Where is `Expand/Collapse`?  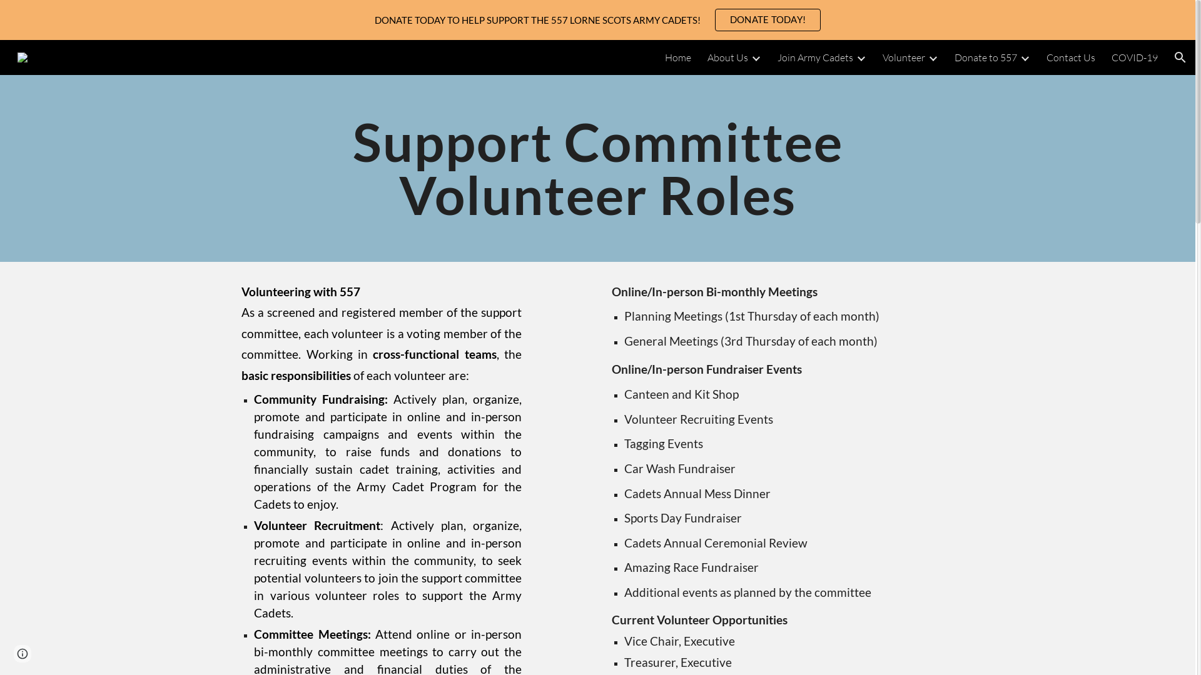
Expand/Collapse is located at coordinates (933, 57).